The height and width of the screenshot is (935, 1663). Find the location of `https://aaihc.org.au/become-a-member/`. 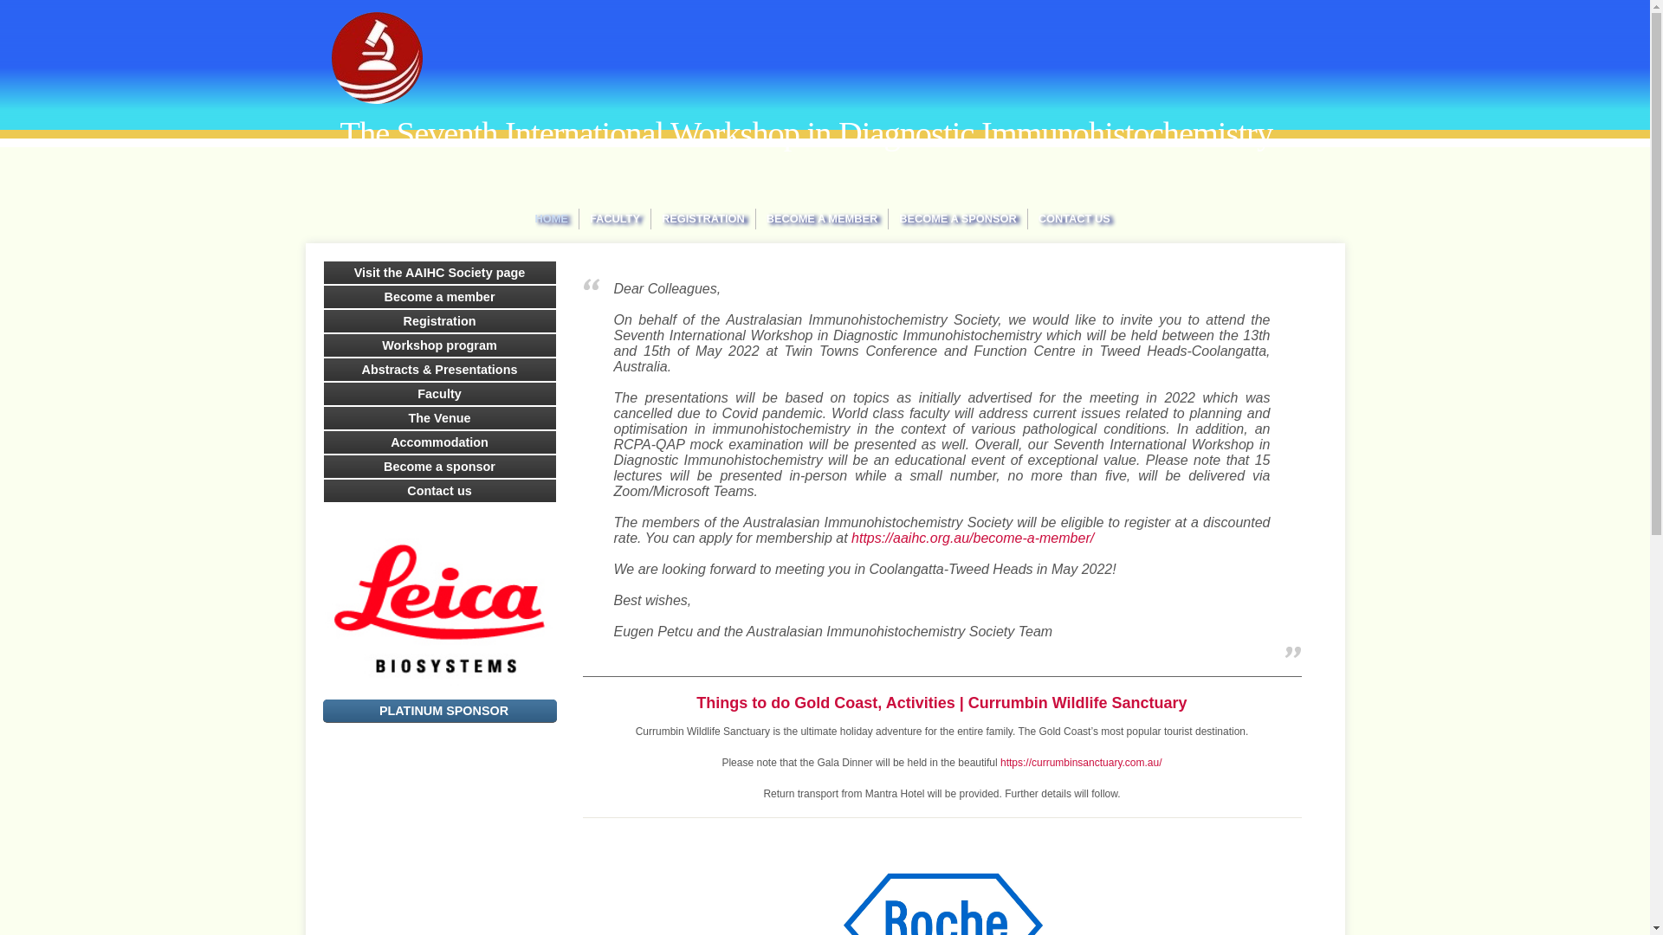

https://aaihc.org.au/become-a-member/ is located at coordinates (973, 538).